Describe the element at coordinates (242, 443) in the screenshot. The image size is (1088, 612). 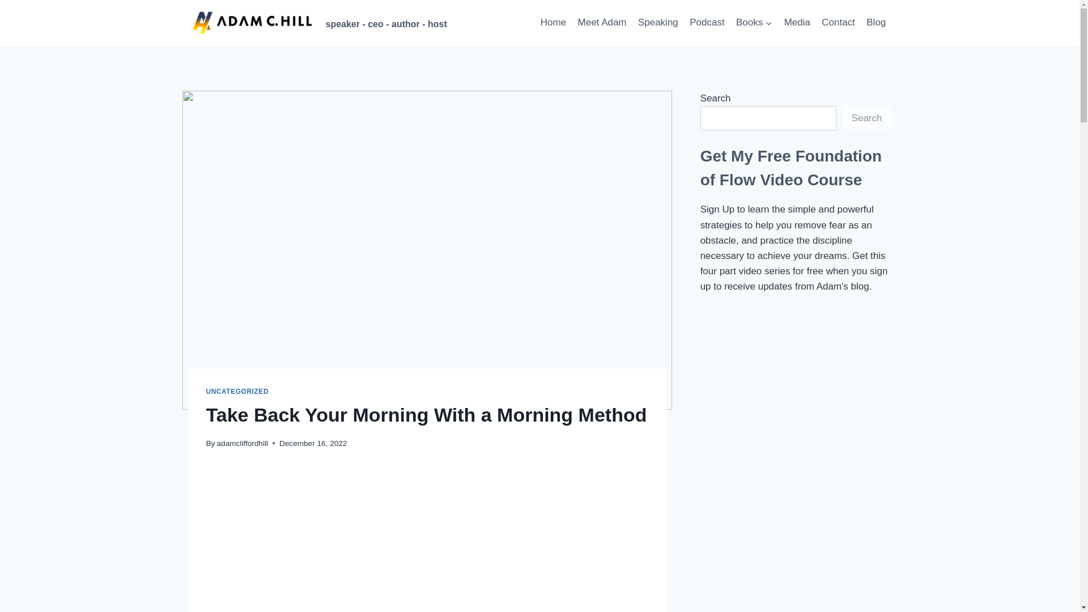
I see `adamcliffordhill` at that location.